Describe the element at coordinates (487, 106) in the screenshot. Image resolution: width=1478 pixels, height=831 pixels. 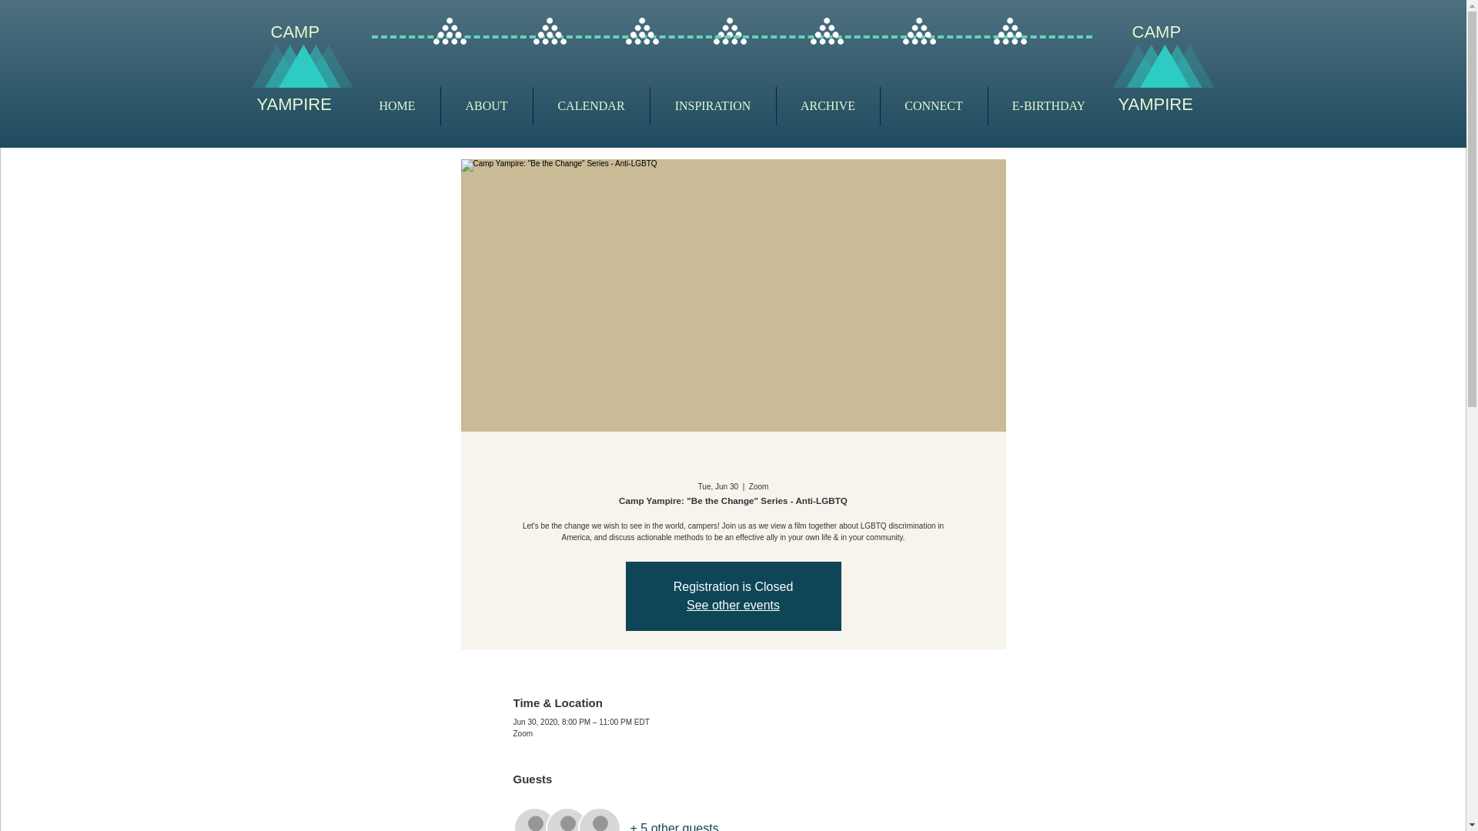
I see `ABOUT` at that location.